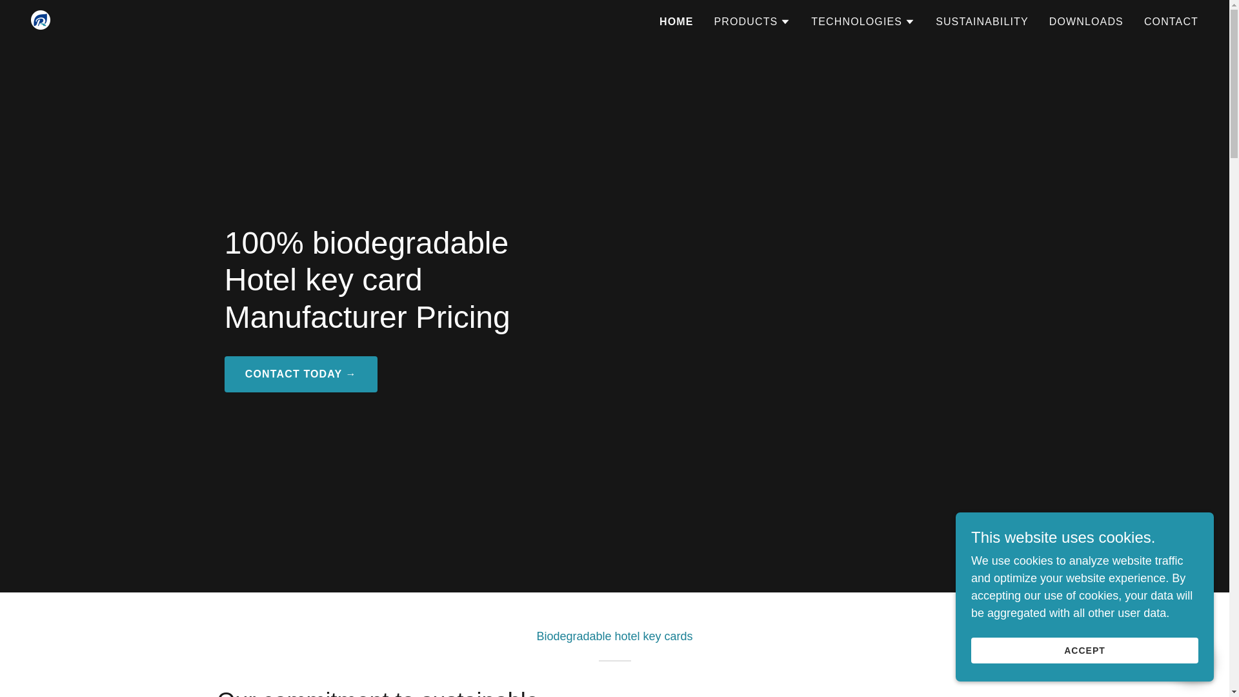 The width and height of the screenshot is (1239, 697). What do you see at coordinates (676, 22) in the screenshot?
I see `HOME` at bounding box center [676, 22].